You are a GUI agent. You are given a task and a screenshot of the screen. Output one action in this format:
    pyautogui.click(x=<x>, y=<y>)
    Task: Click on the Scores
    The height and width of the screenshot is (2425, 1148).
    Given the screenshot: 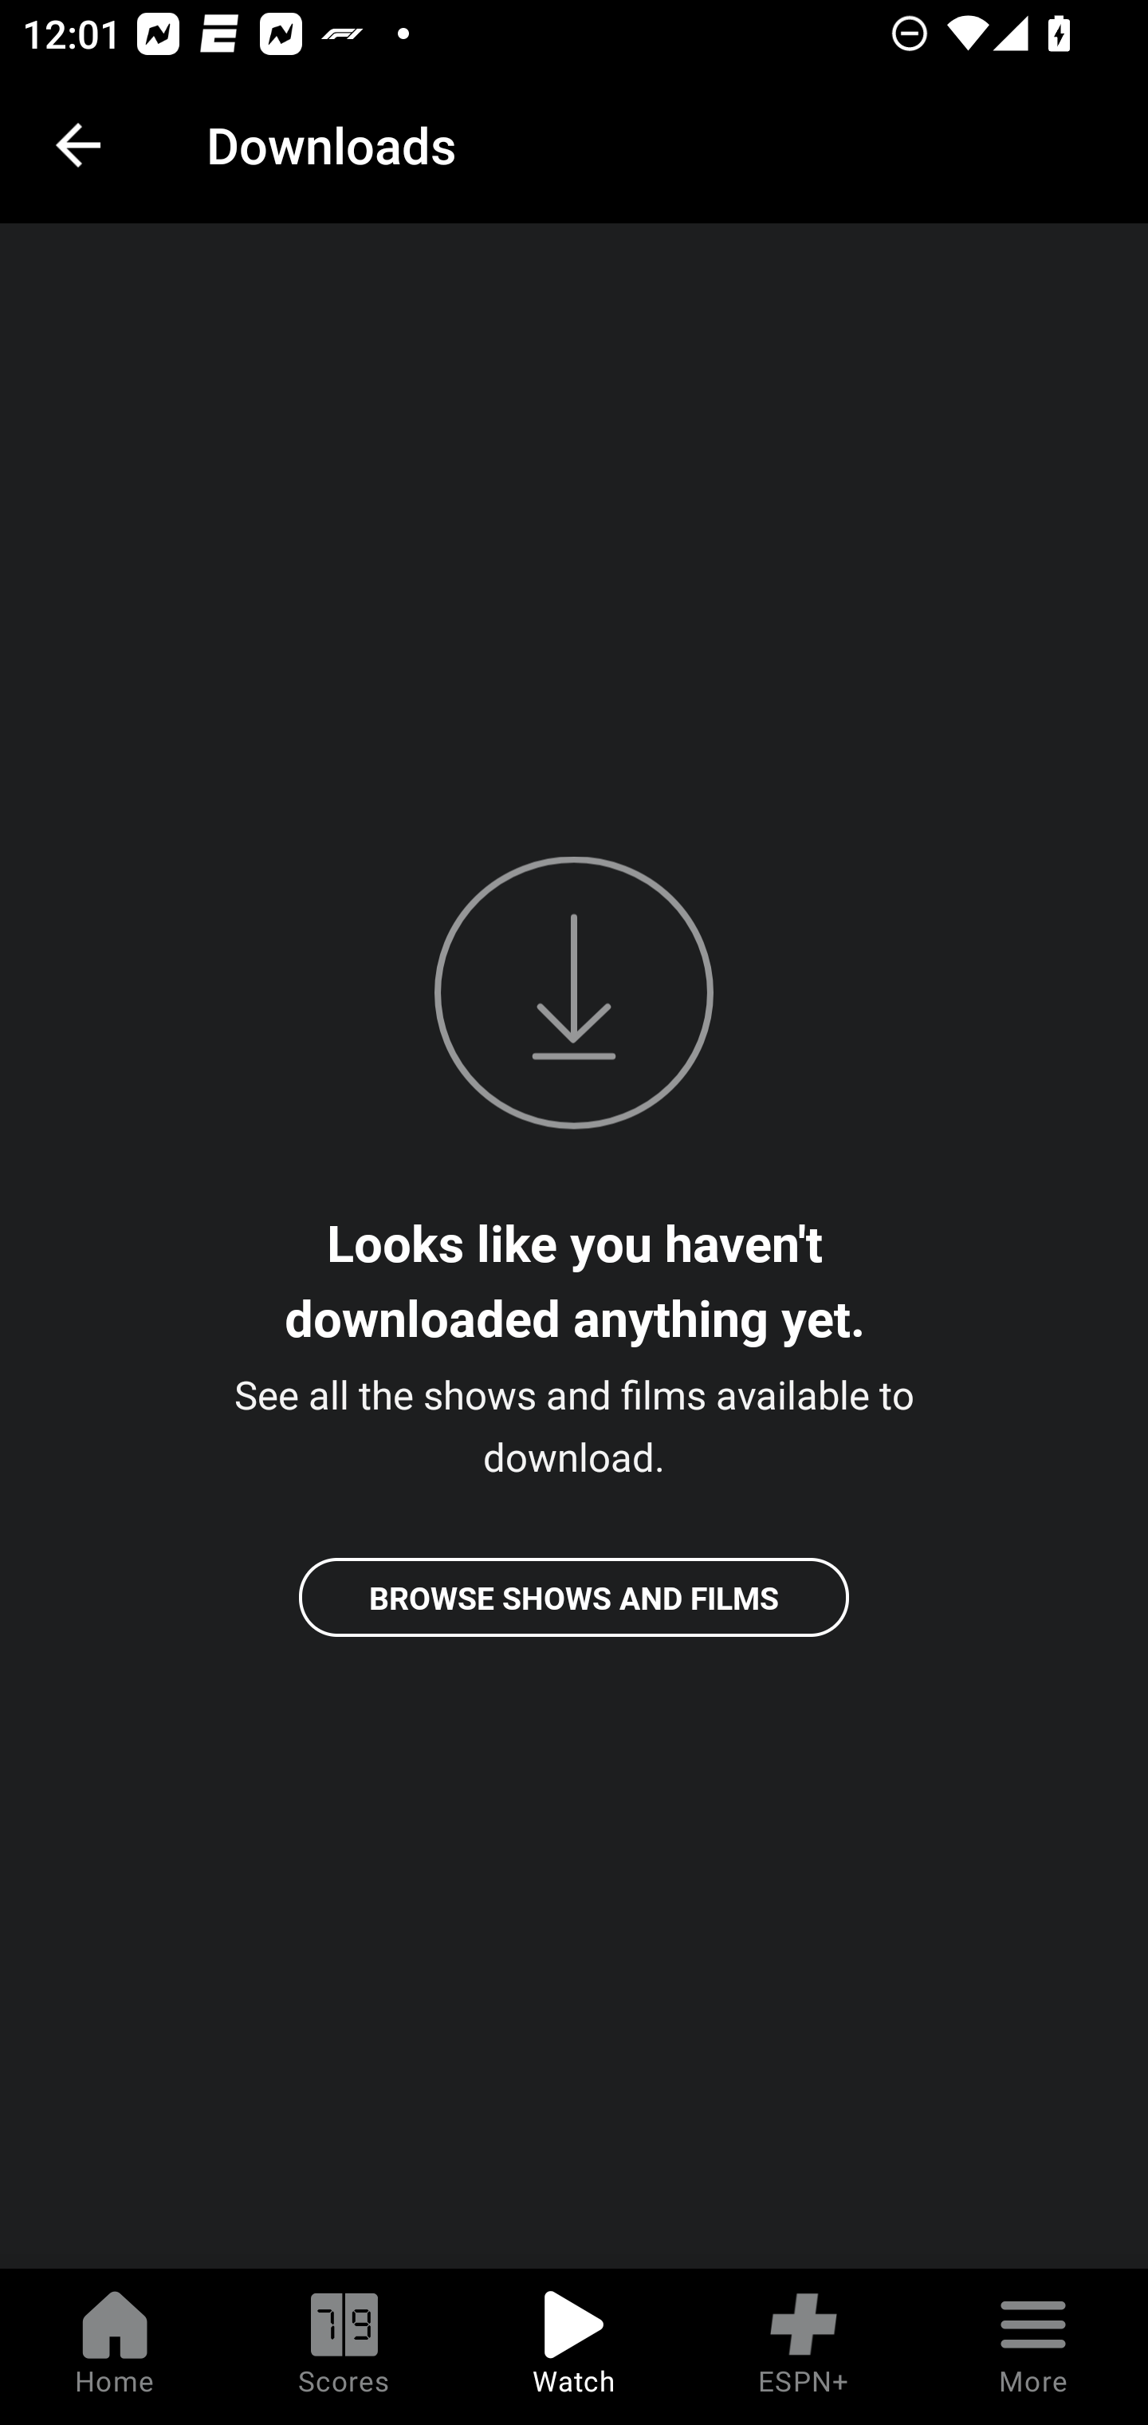 What is the action you would take?
    pyautogui.click(x=344, y=2347)
    